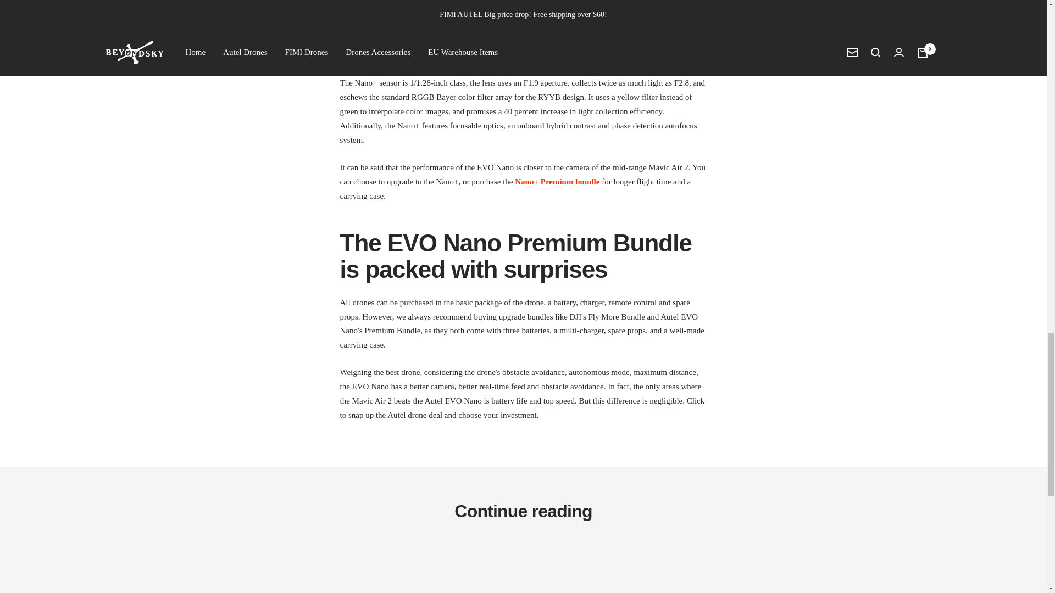  I want to click on autel evo drone, so click(557, 181).